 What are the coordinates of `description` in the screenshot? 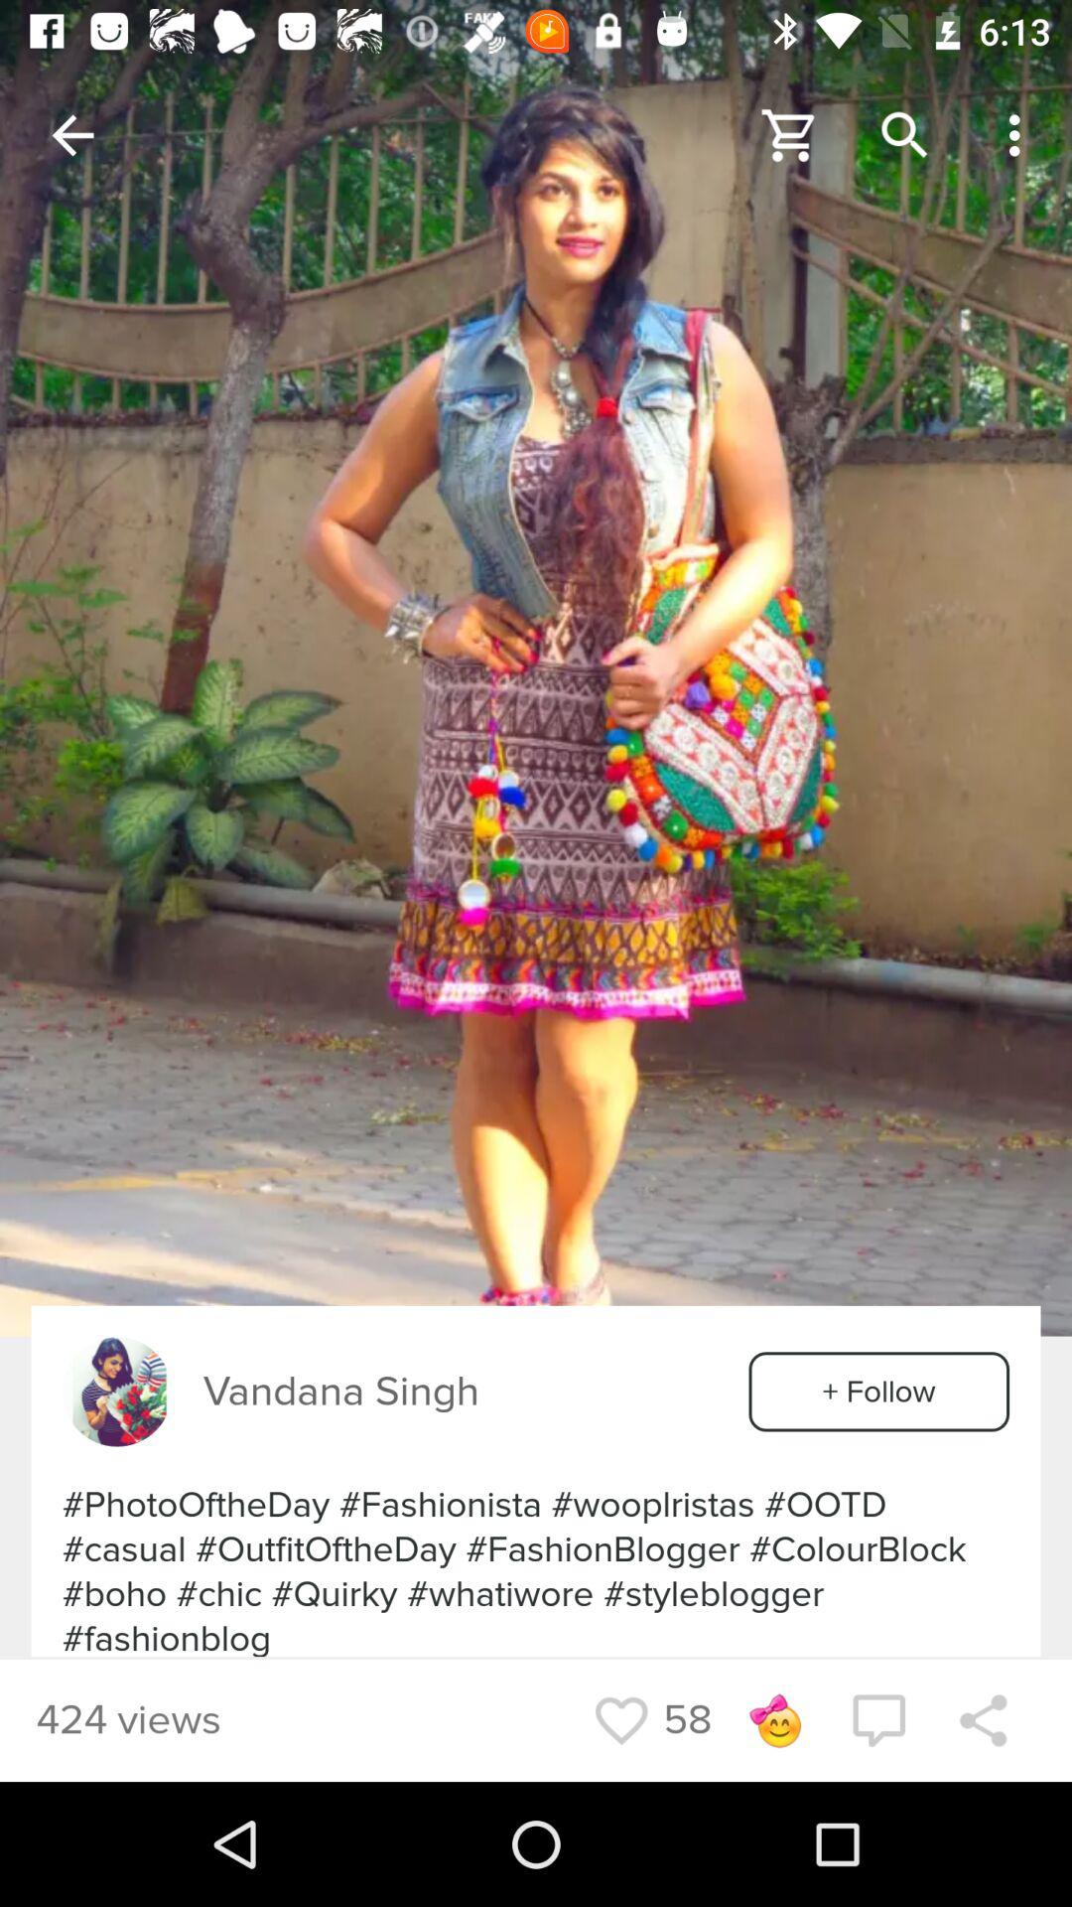 It's located at (536, 667).